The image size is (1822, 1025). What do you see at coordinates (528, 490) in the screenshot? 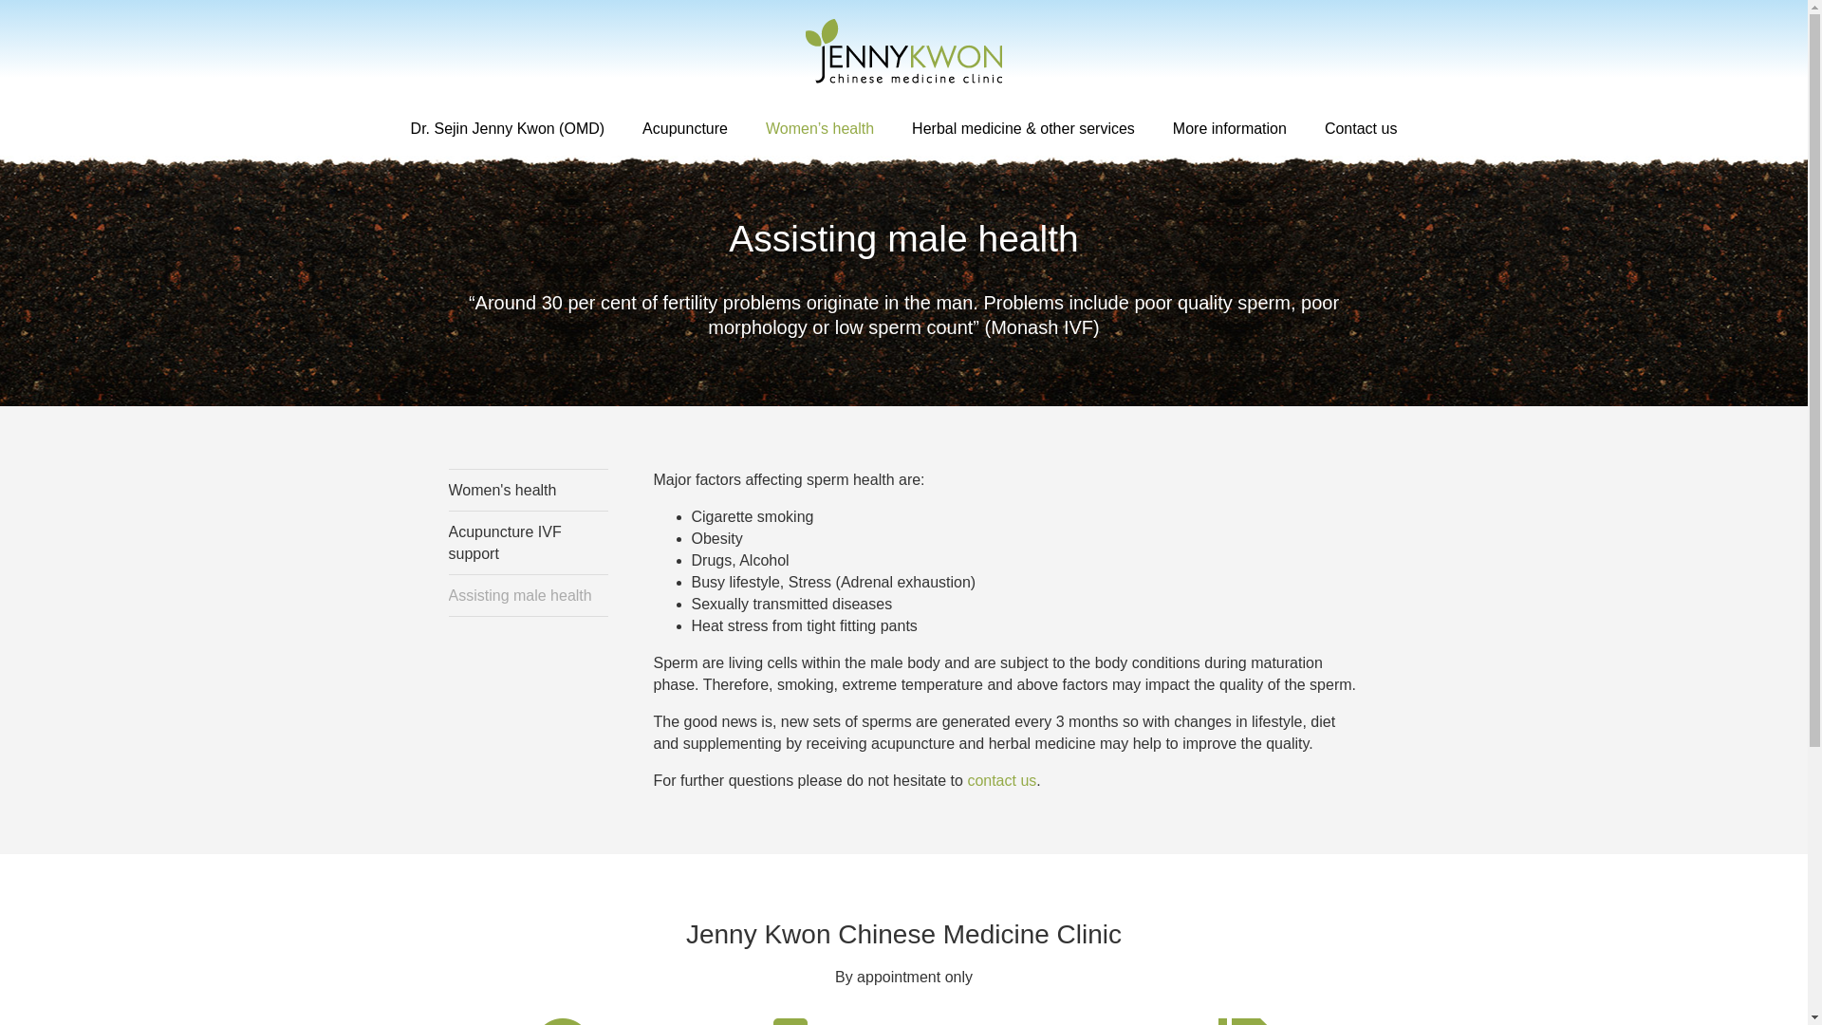
I see `Women's health` at bounding box center [528, 490].